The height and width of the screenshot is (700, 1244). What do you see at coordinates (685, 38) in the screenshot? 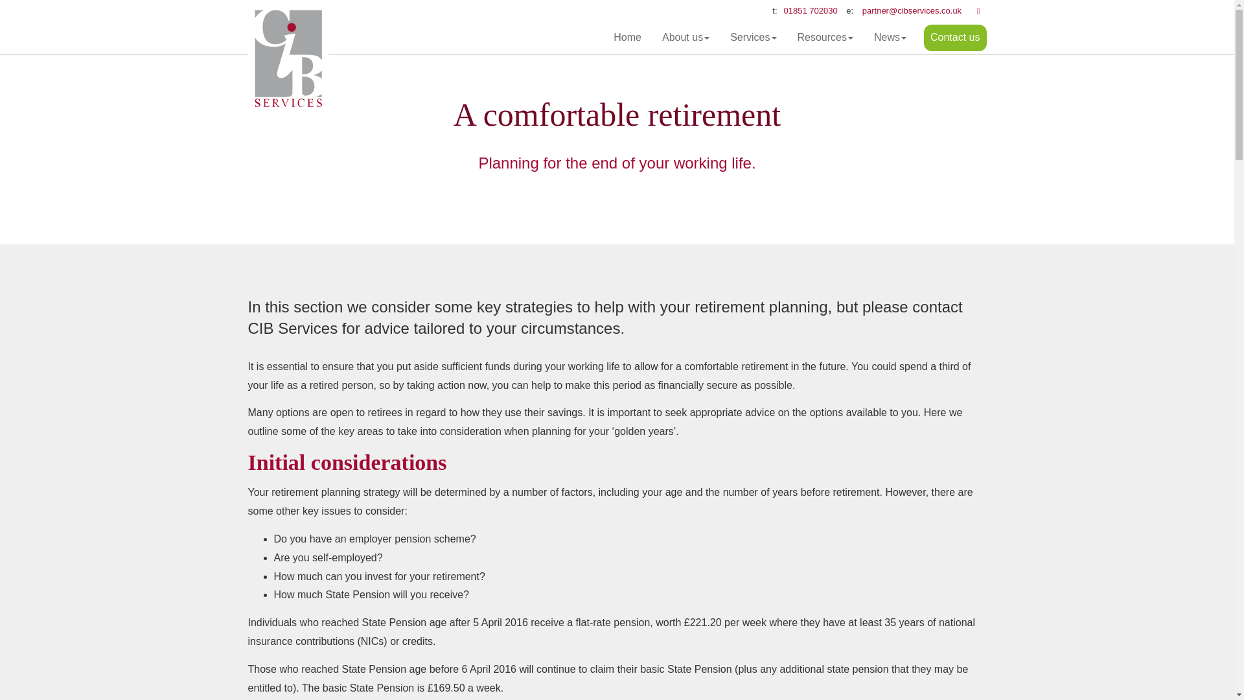
I see `About us` at bounding box center [685, 38].